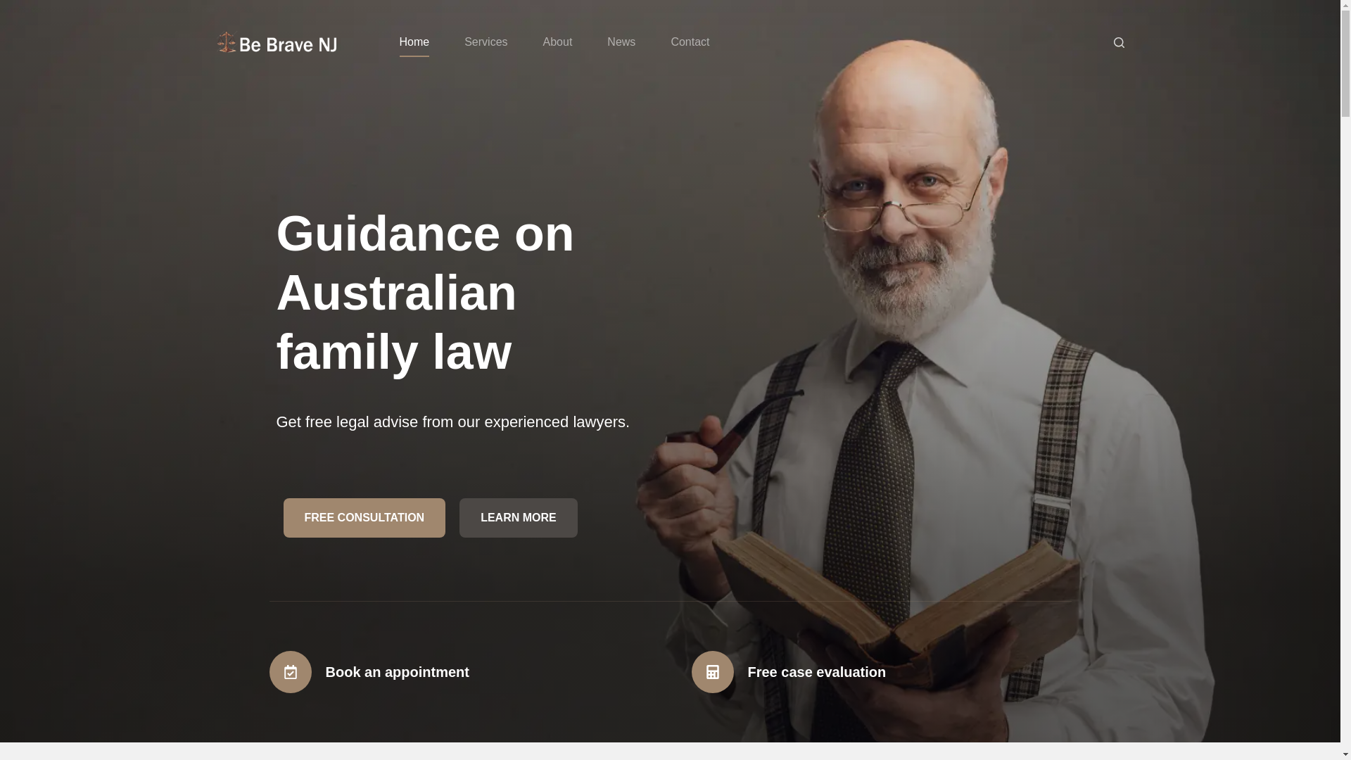 The image size is (1351, 760). Describe the element at coordinates (364, 518) in the screenshot. I see `FREE CONSULTATION` at that location.